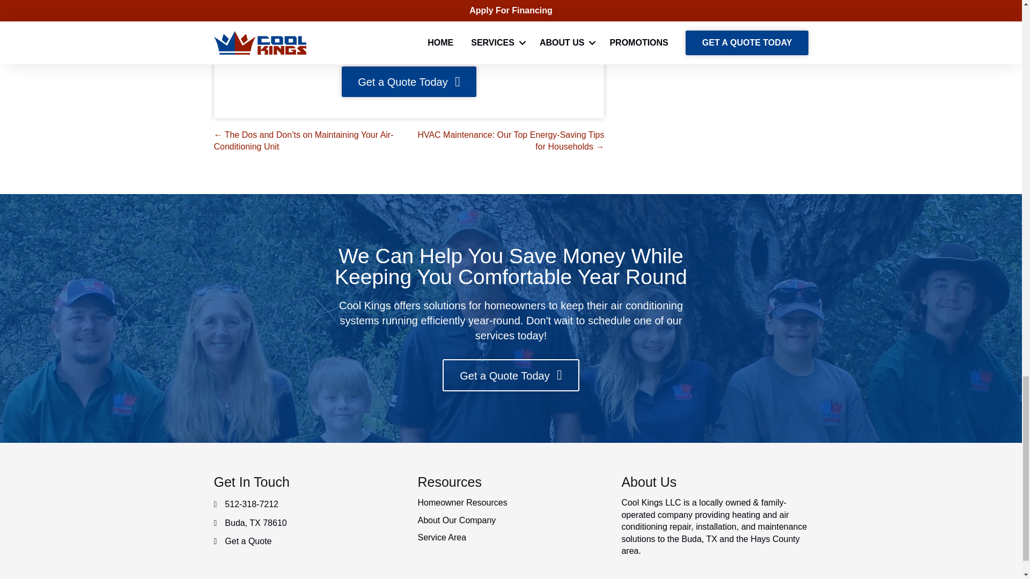 The image size is (1030, 579). Describe the element at coordinates (456, 520) in the screenshot. I see `About Our Company` at that location.